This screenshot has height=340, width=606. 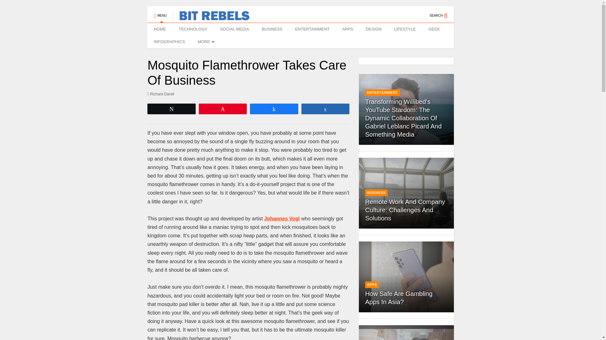 I want to click on Johannes Vogl - Website, so click(x=282, y=218).